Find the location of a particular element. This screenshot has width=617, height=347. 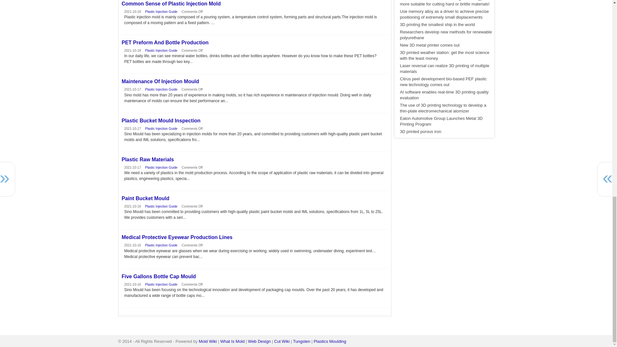

Five Gallons Bottle Cap Mould is located at coordinates (255, 277).